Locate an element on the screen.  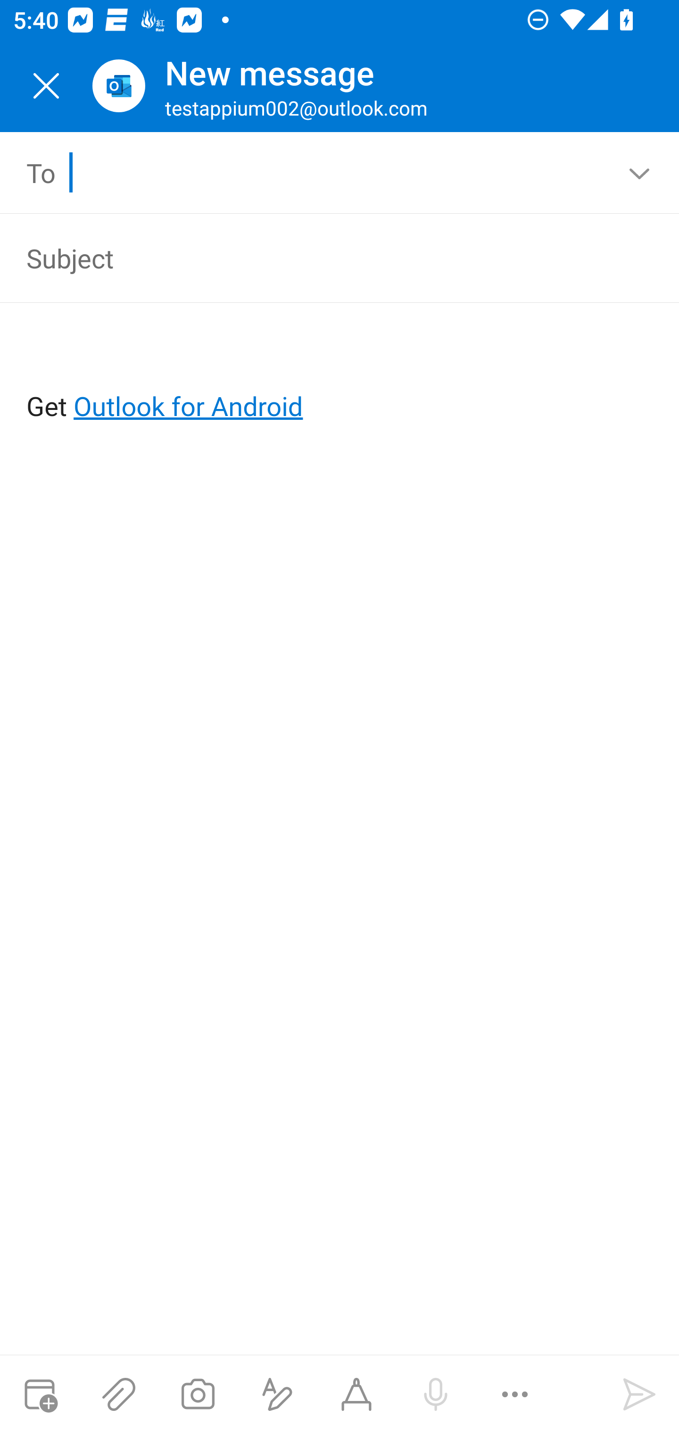
Attach files is located at coordinates (119, 1394).